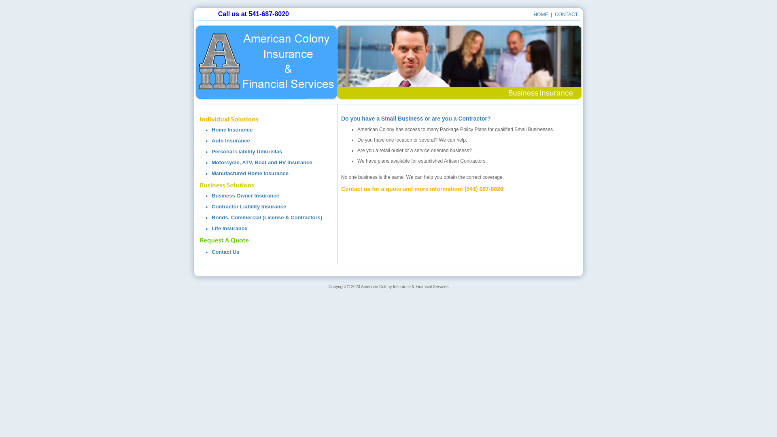  Describe the element at coordinates (247, 151) in the screenshot. I see `Personal Liability Umbrellas` at that location.